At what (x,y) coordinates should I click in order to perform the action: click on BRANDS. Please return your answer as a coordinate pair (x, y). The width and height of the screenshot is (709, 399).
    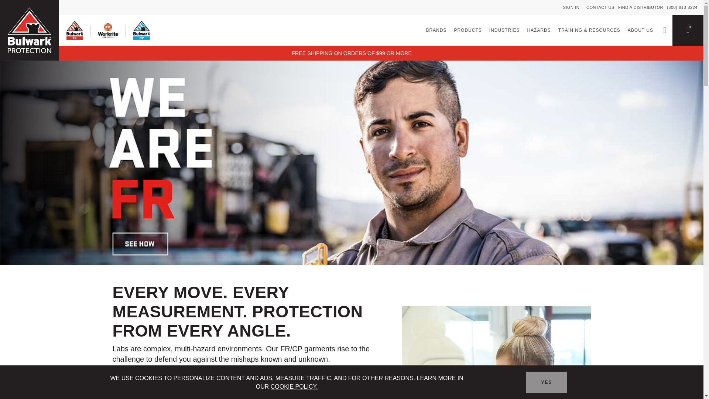
    Looking at the image, I should click on (436, 30).